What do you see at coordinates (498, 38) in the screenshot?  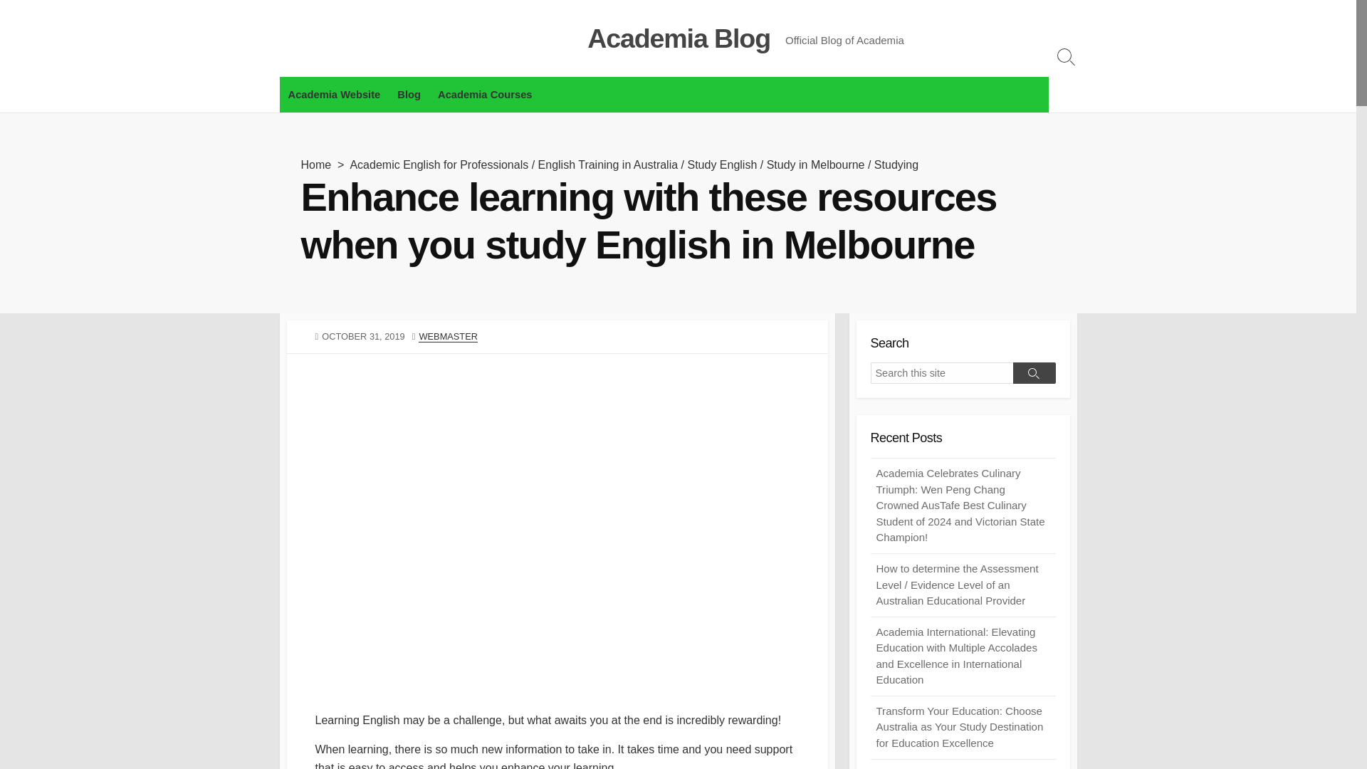 I see `Academia Blog` at bounding box center [498, 38].